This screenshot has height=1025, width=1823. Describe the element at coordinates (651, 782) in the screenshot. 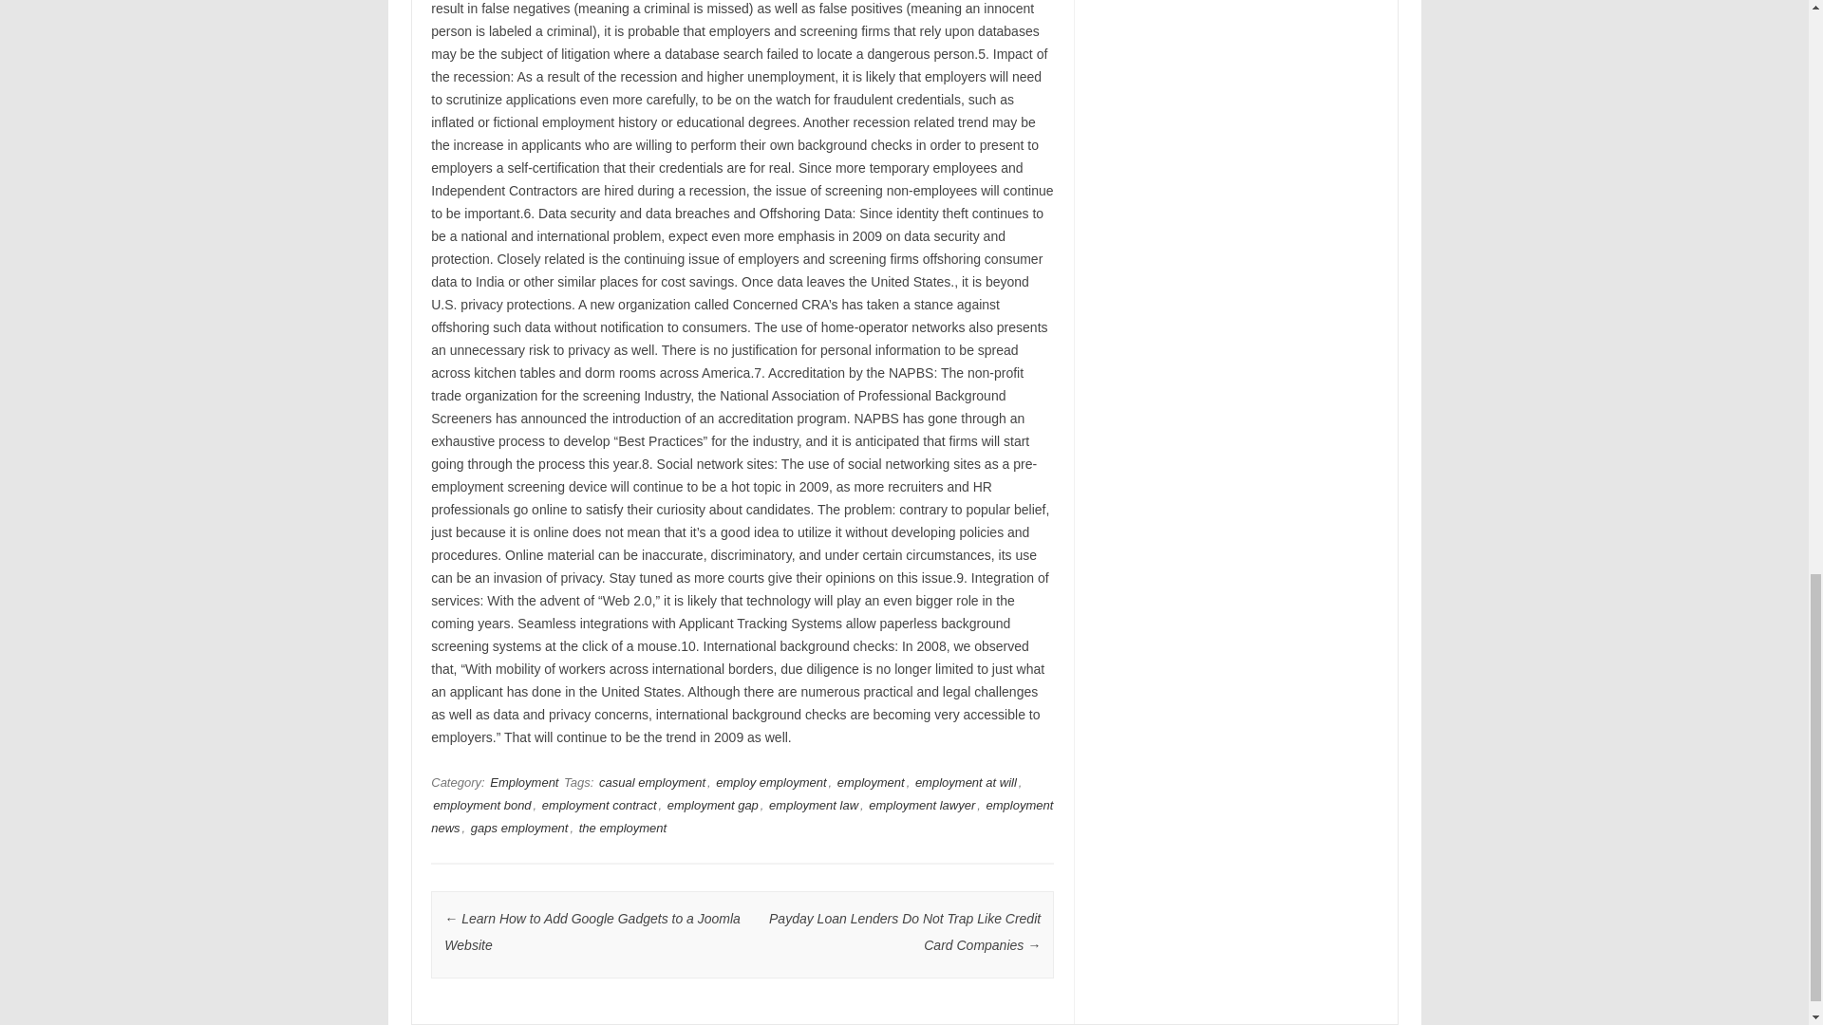

I see `casual employment` at that location.